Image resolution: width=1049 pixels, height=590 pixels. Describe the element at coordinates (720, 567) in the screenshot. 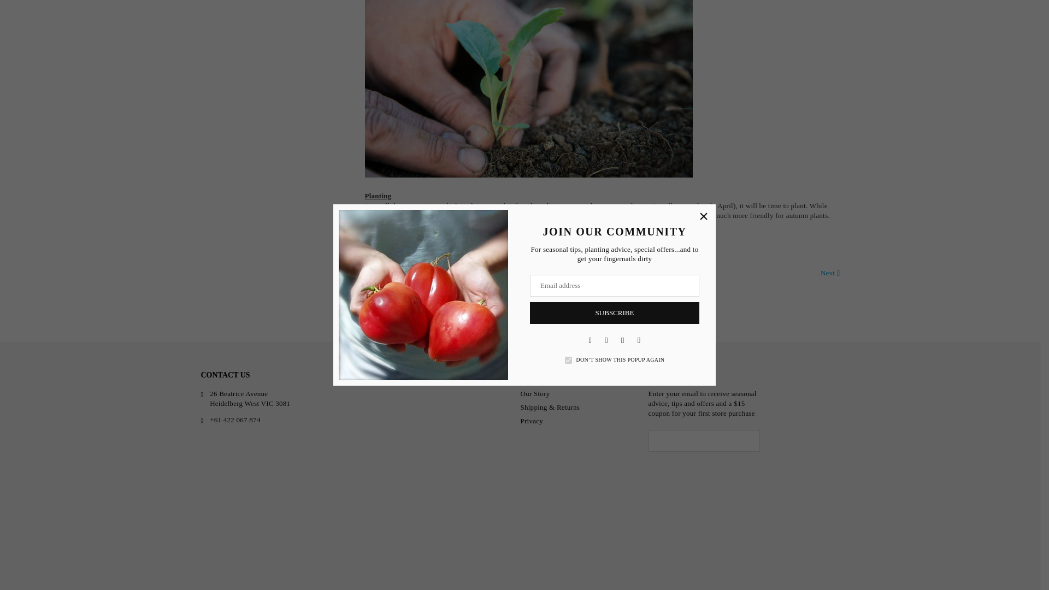

I see `Google Pay` at that location.